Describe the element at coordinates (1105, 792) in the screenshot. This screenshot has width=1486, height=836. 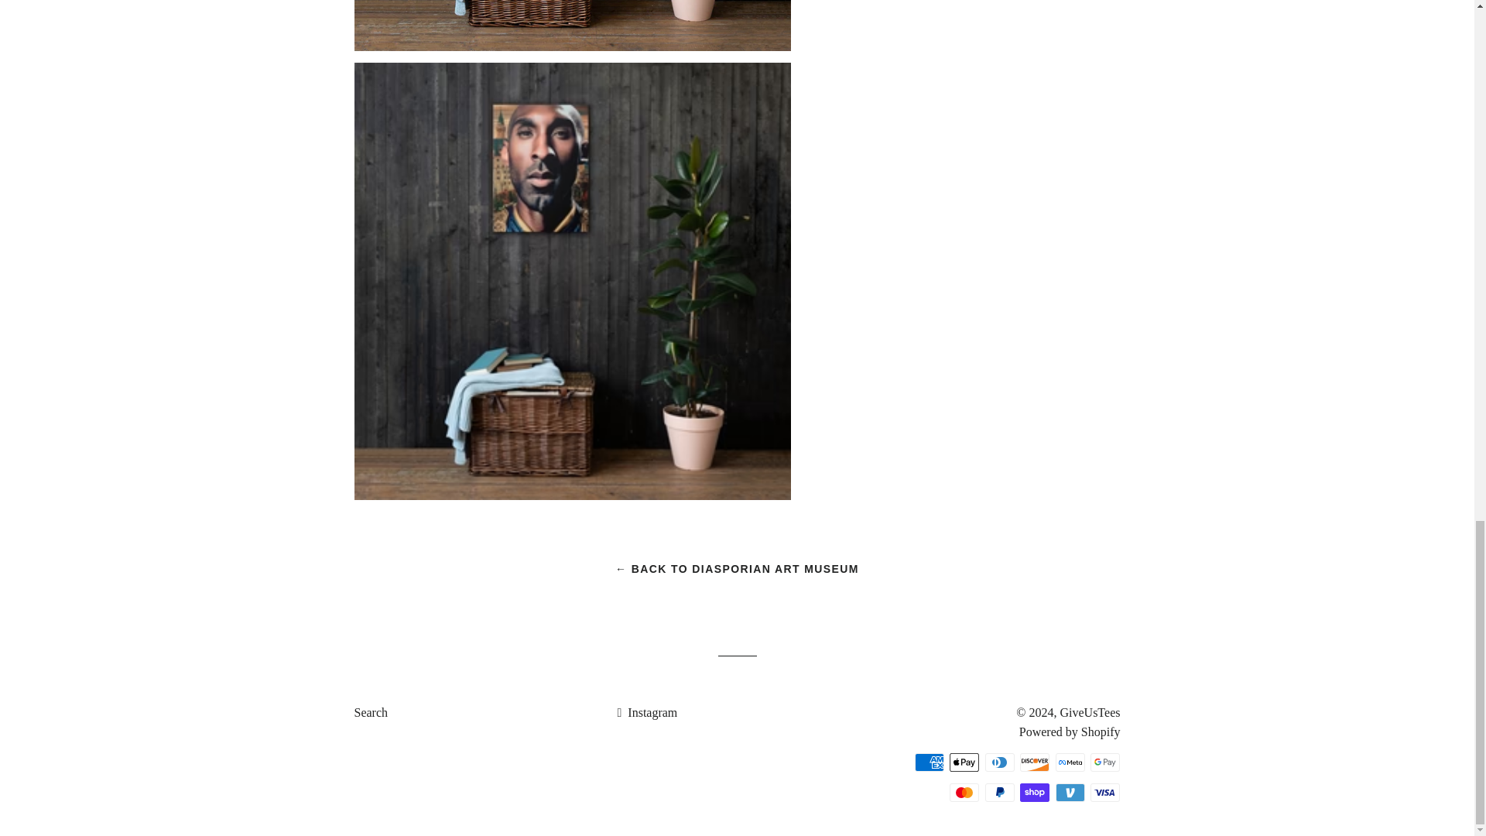
I see `Visa` at that location.